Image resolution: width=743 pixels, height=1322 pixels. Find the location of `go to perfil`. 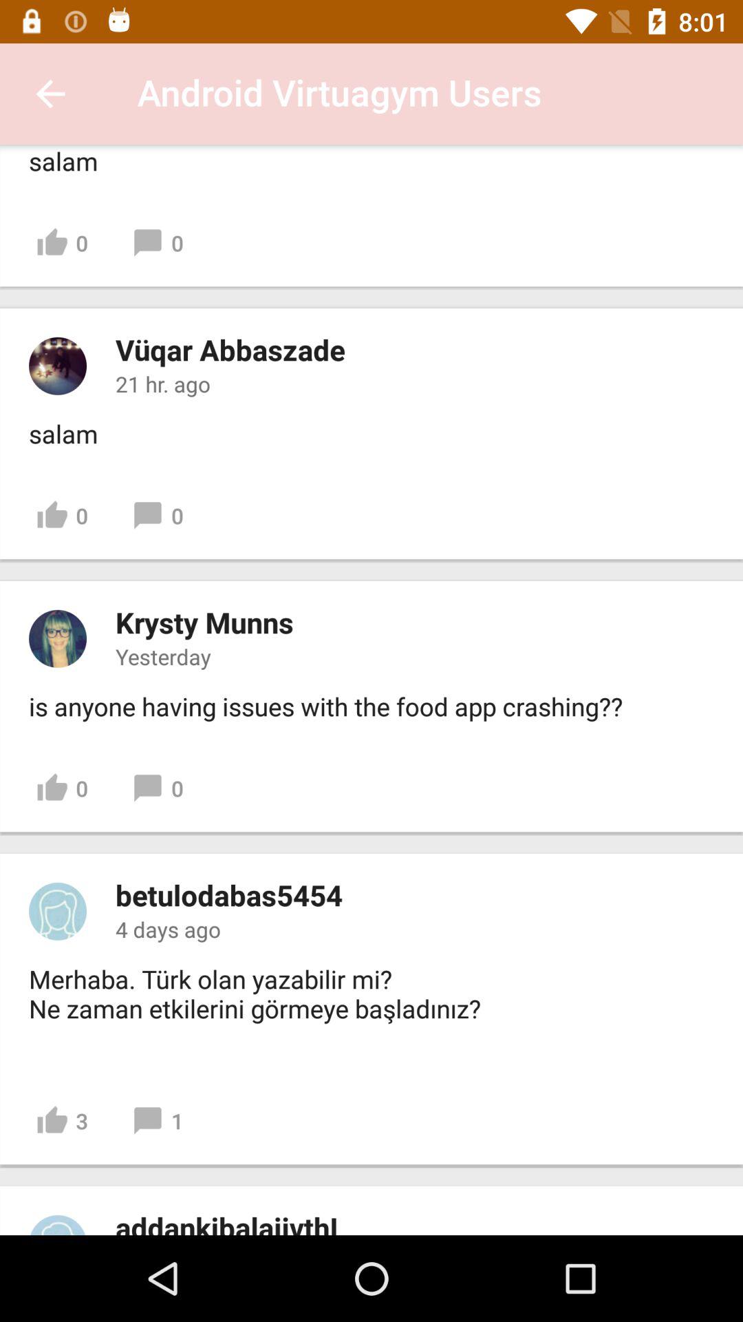

go to perfil is located at coordinates (58, 366).